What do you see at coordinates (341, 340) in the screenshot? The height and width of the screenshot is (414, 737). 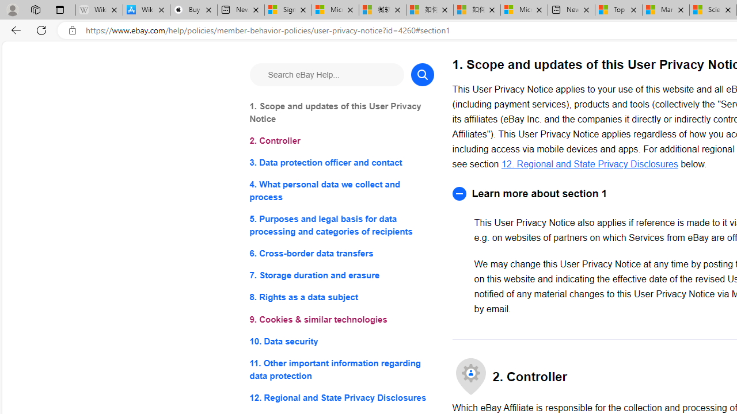 I see `10. Data security` at bounding box center [341, 340].